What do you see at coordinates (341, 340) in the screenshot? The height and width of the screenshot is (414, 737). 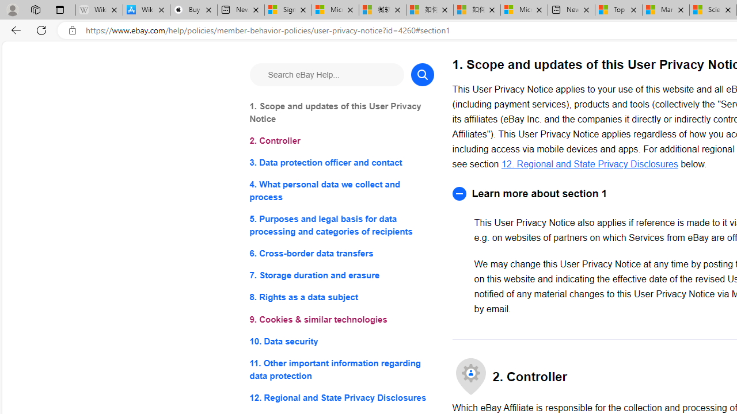 I see `10. Data security` at bounding box center [341, 340].